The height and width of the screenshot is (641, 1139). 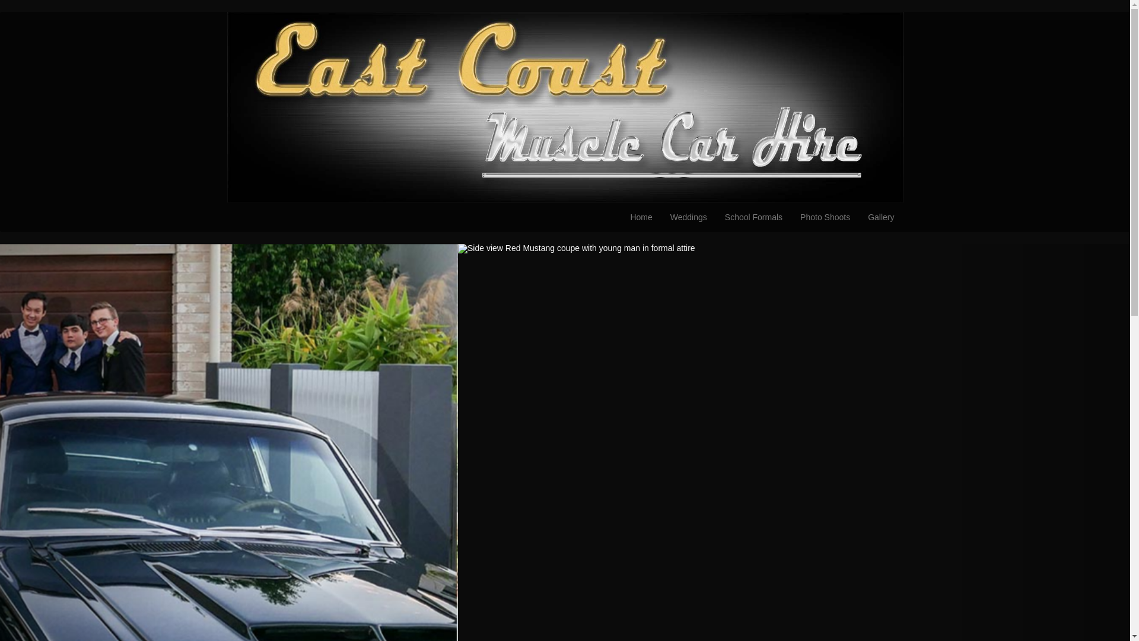 What do you see at coordinates (753, 217) in the screenshot?
I see `School Formals` at bounding box center [753, 217].